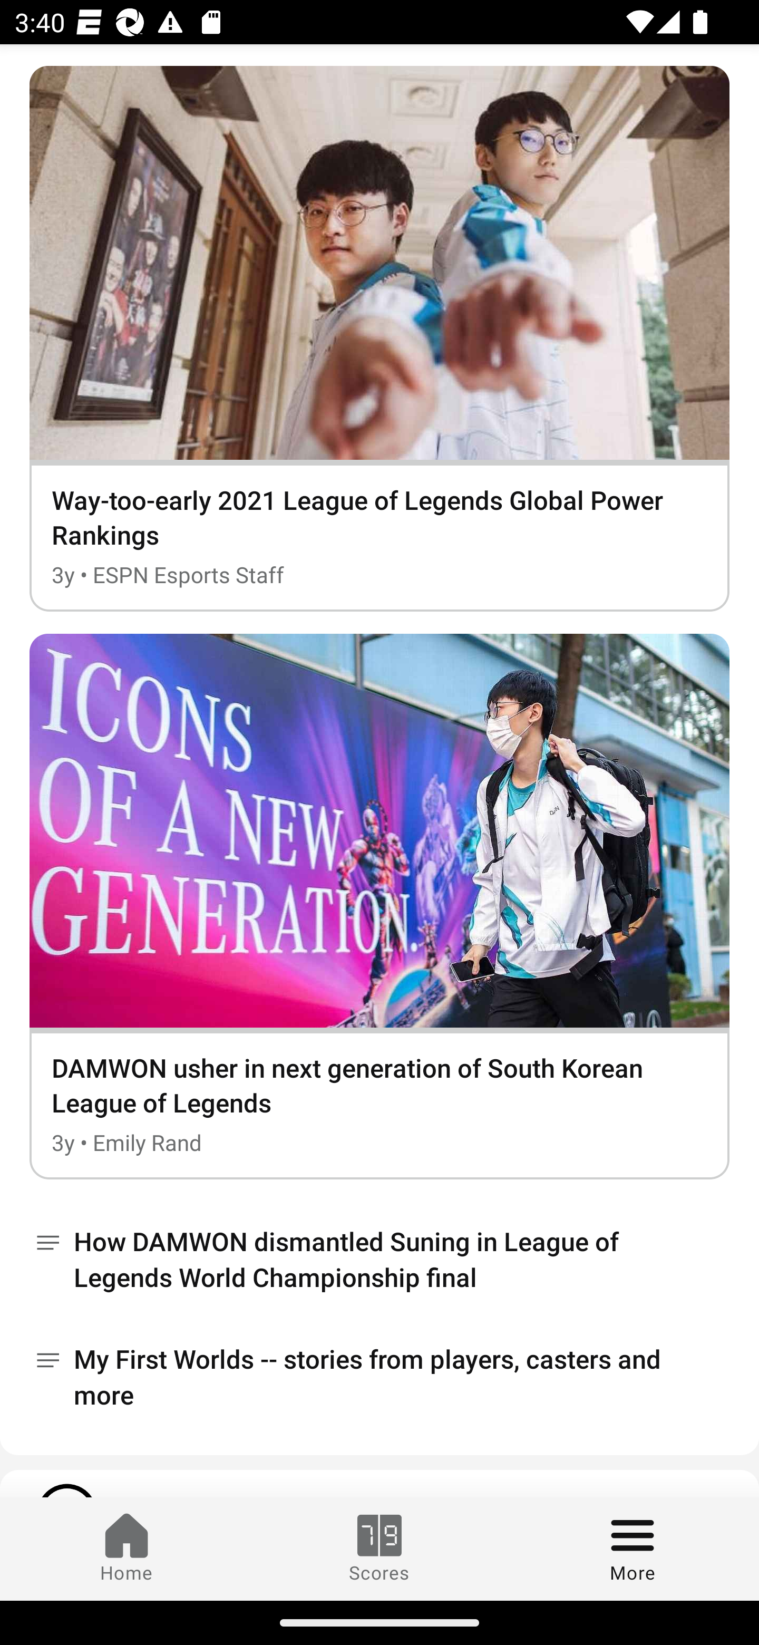 The image size is (759, 1645). What do you see at coordinates (126, 1549) in the screenshot?
I see `Home` at bounding box center [126, 1549].